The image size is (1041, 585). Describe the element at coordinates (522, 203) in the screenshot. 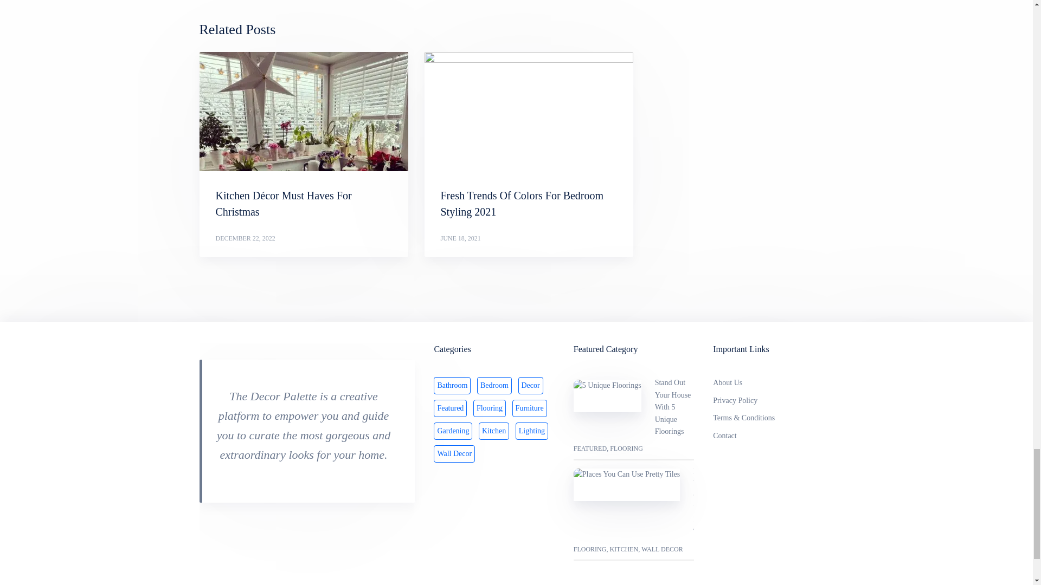

I see `Fresh Trends Of Colors For Bedroom Styling 2021` at that location.